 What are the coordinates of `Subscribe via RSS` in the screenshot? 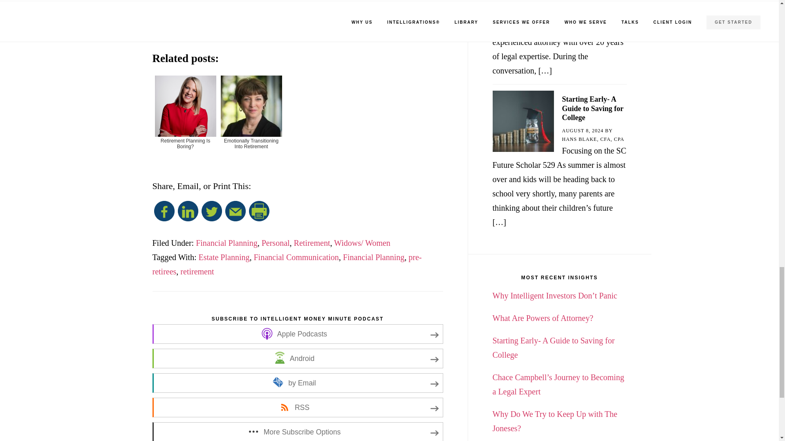 It's located at (297, 408).